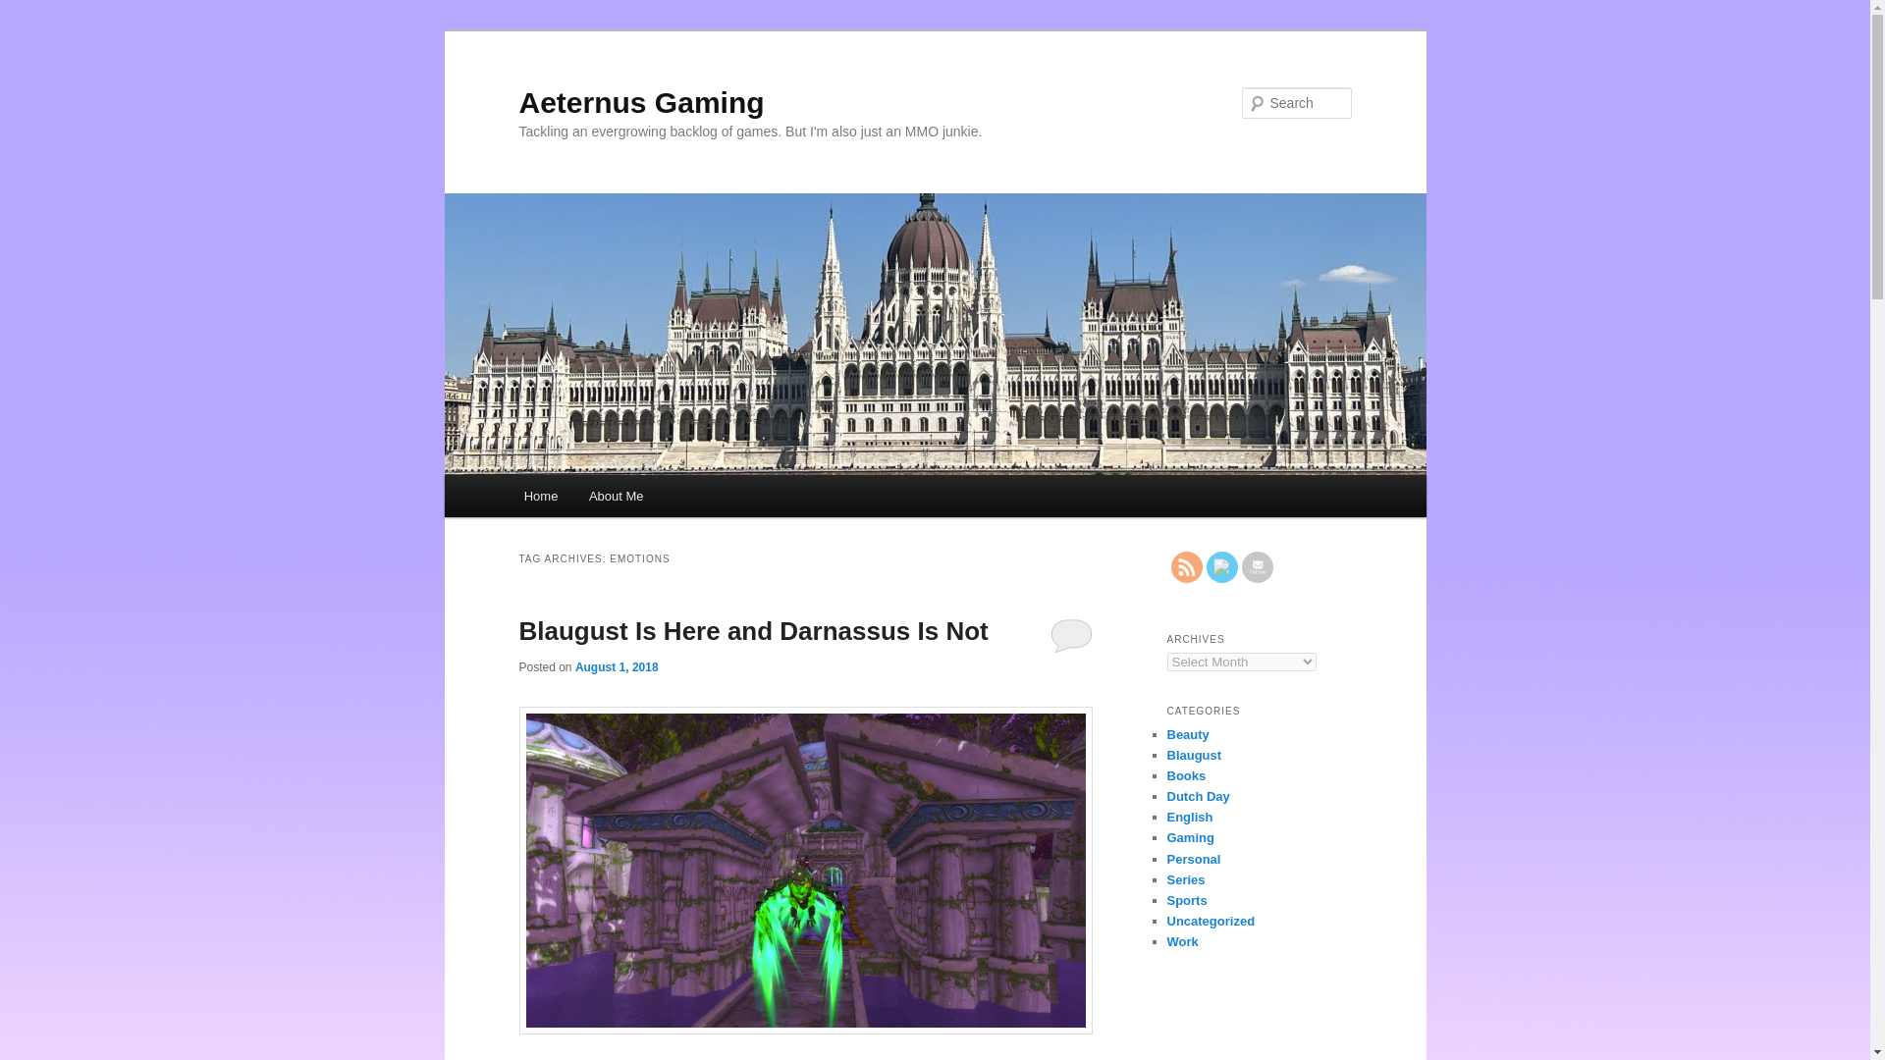 This screenshot has width=1885, height=1060. What do you see at coordinates (1187, 734) in the screenshot?
I see `Beauty` at bounding box center [1187, 734].